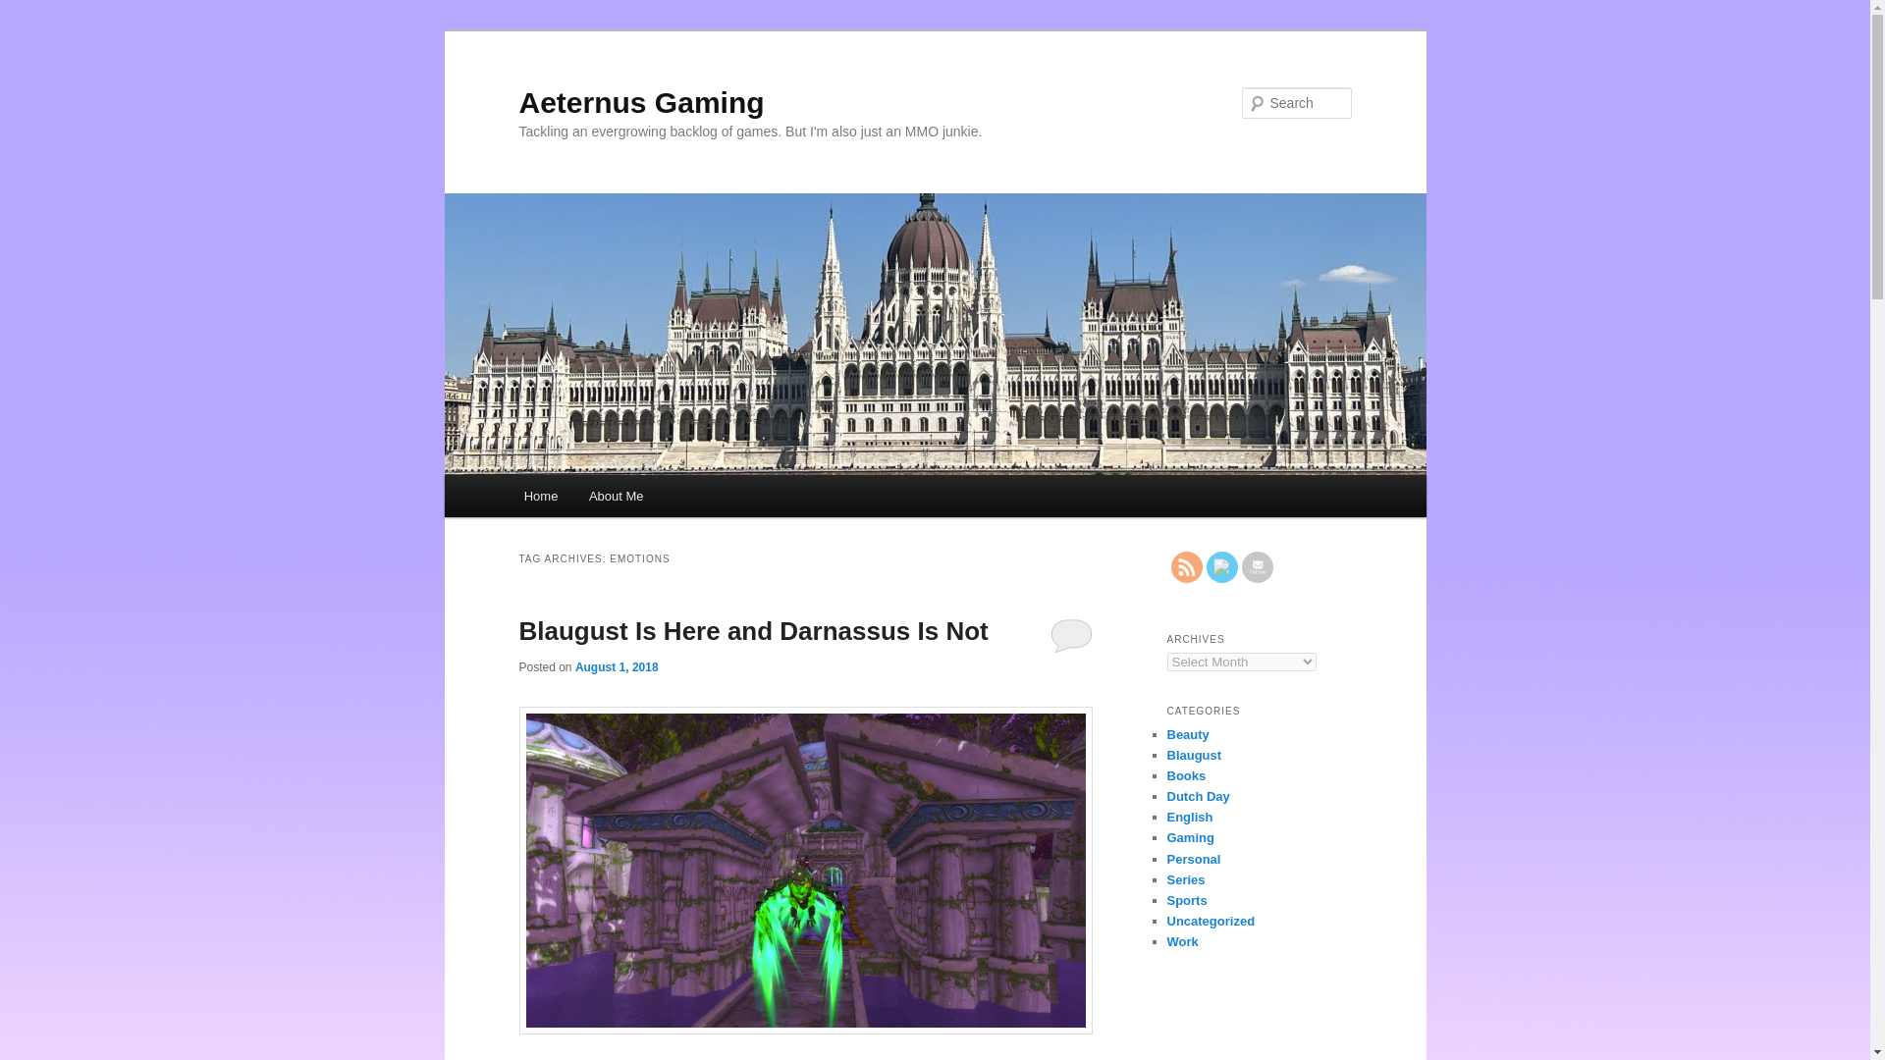 This screenshot has width=1885, height=1060. What do you see at coordinates (1187, 734) in the screenshot?
I see `Beauty` at bounding box center [1187, 734].